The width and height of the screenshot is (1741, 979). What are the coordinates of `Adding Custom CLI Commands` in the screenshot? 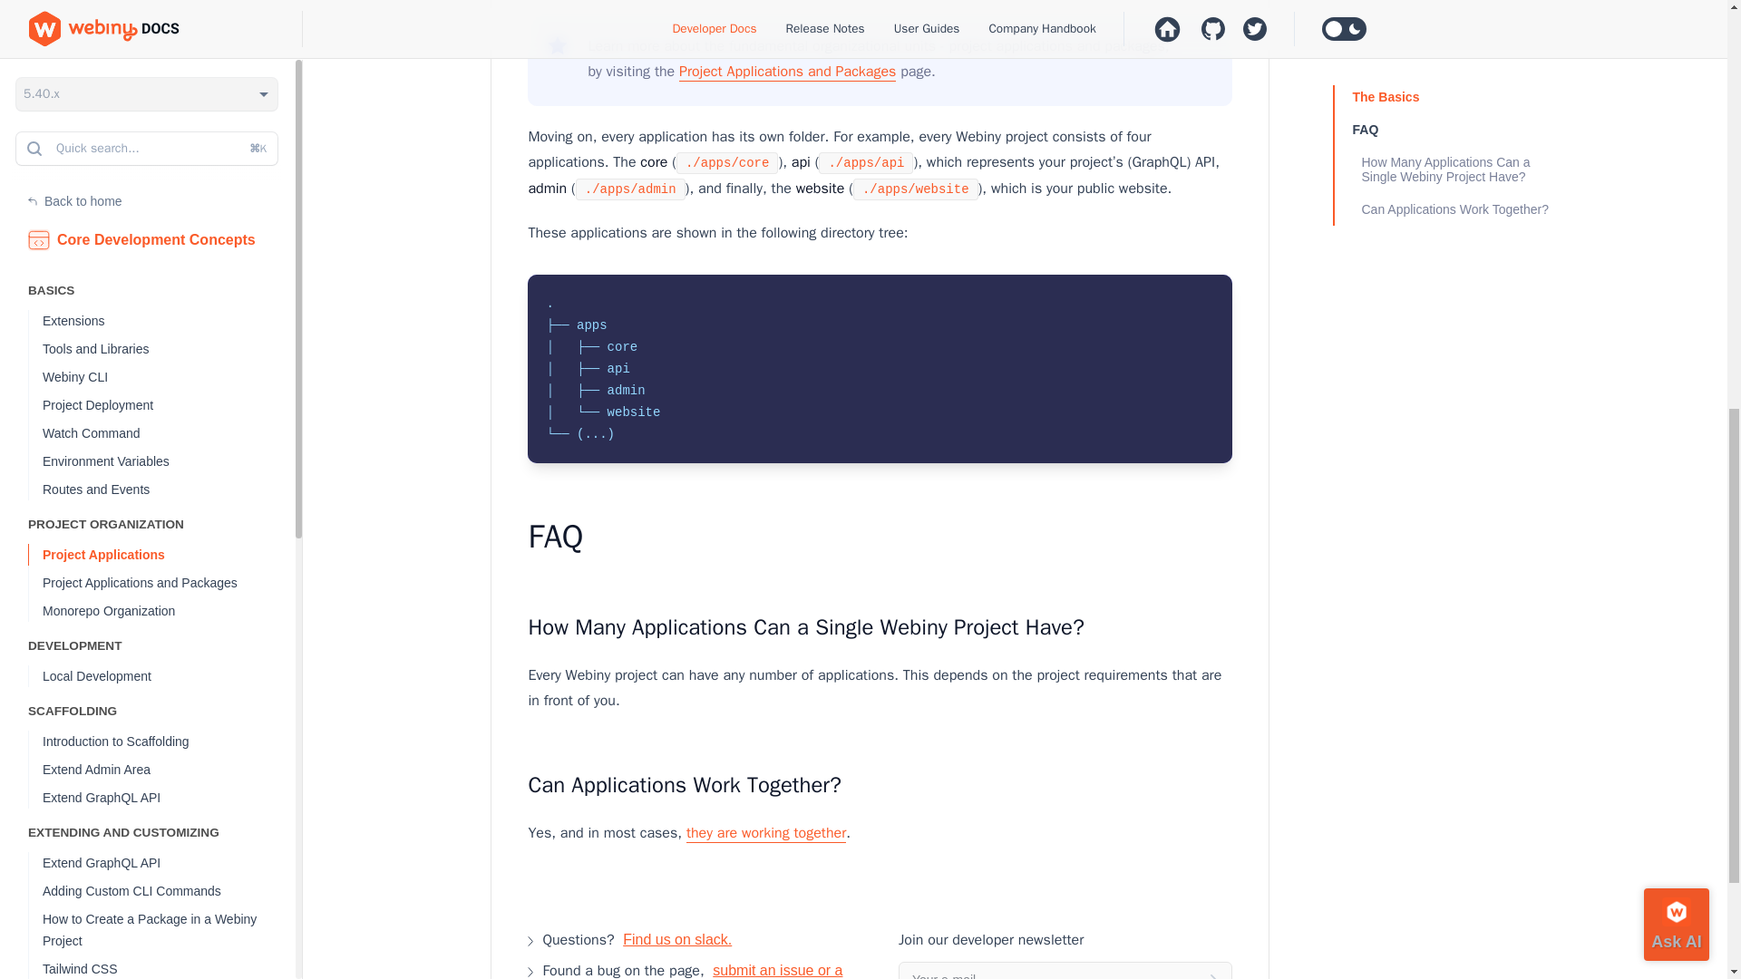 It's located at (169, 74).